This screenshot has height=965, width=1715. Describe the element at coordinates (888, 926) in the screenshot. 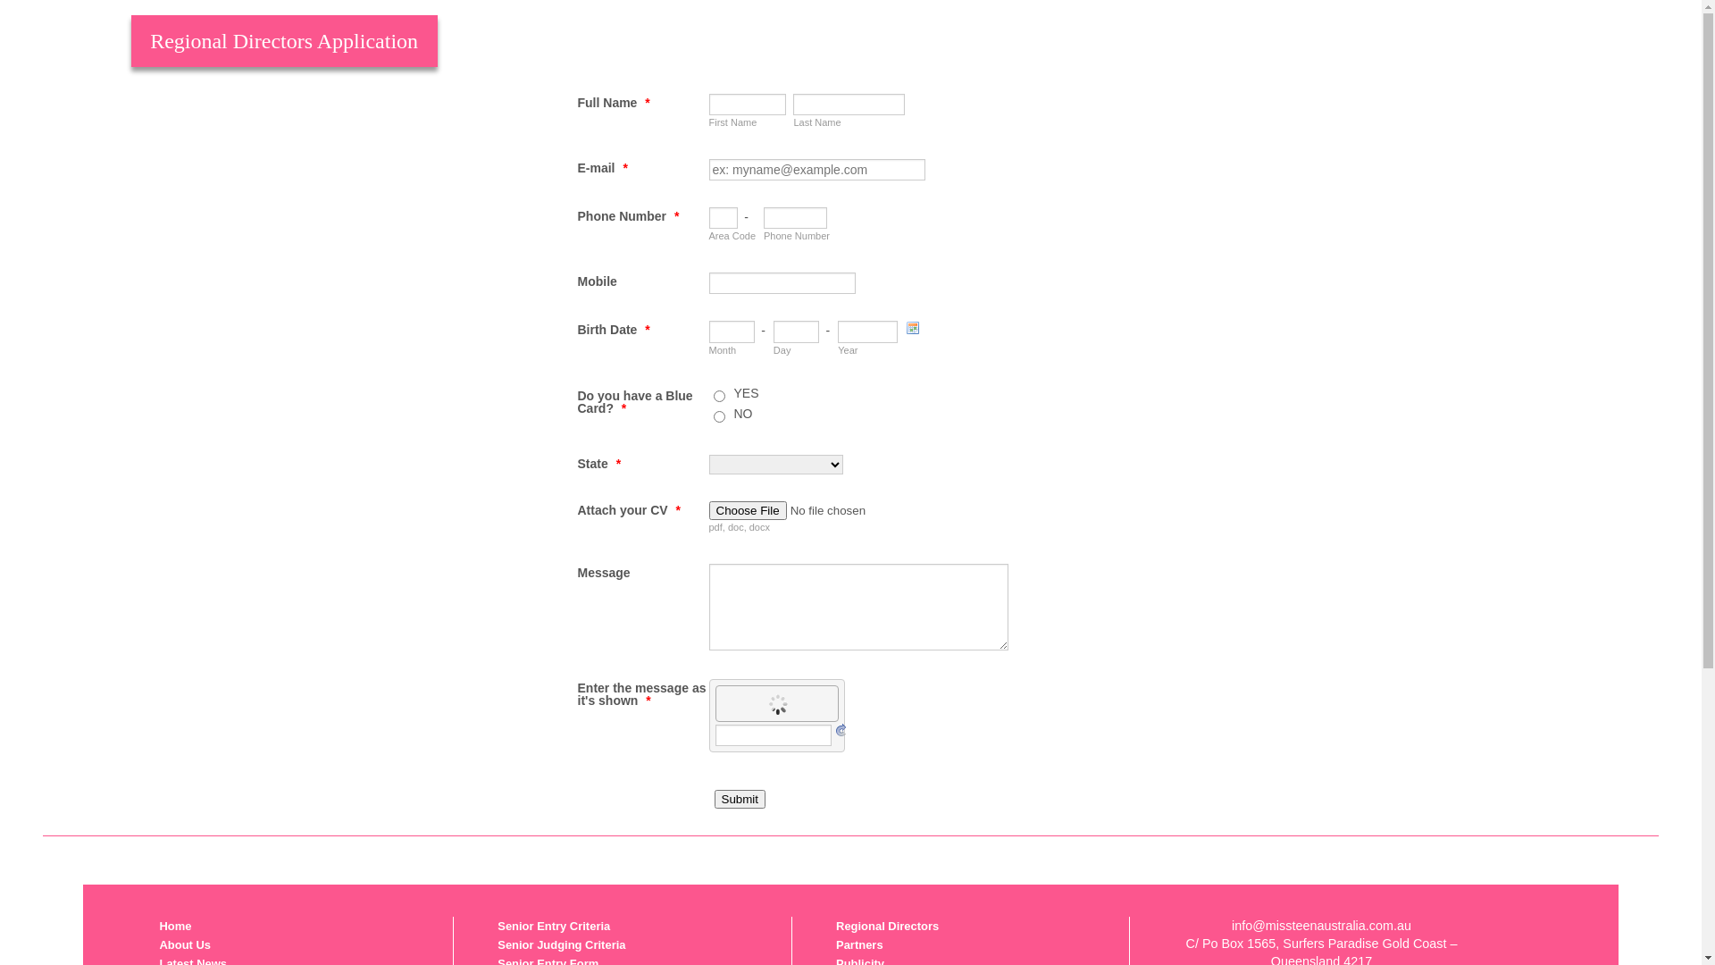

I see `Regional Directors` at that location.